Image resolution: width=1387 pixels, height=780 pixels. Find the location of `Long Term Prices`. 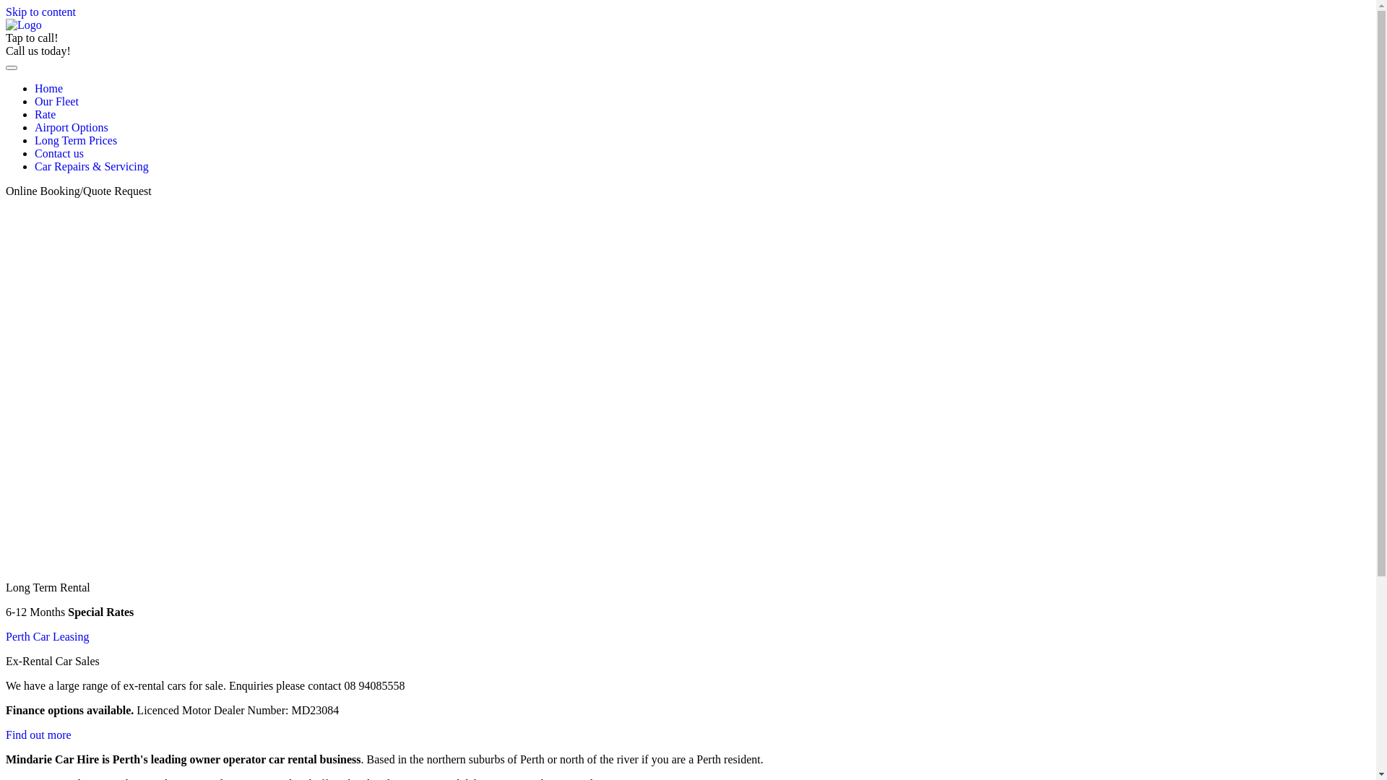

Long Term Prices is located at coordinates (76, 140).